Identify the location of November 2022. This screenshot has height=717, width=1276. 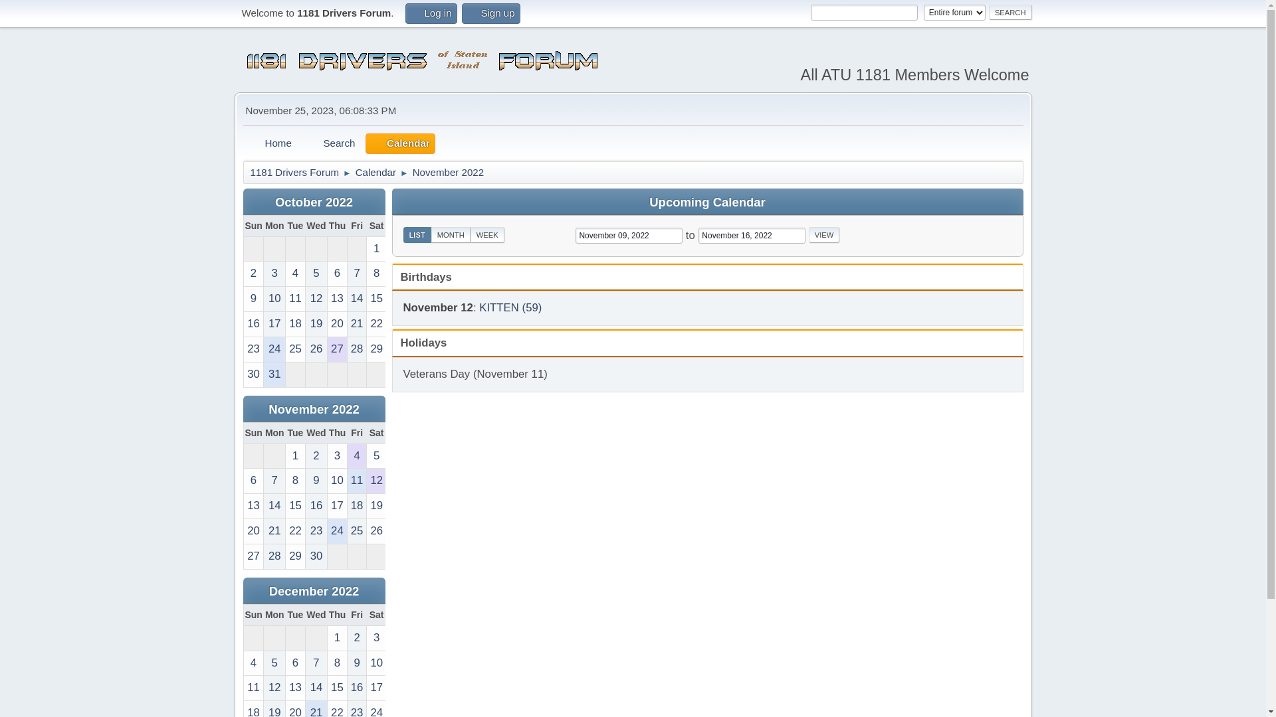
(449, 170).